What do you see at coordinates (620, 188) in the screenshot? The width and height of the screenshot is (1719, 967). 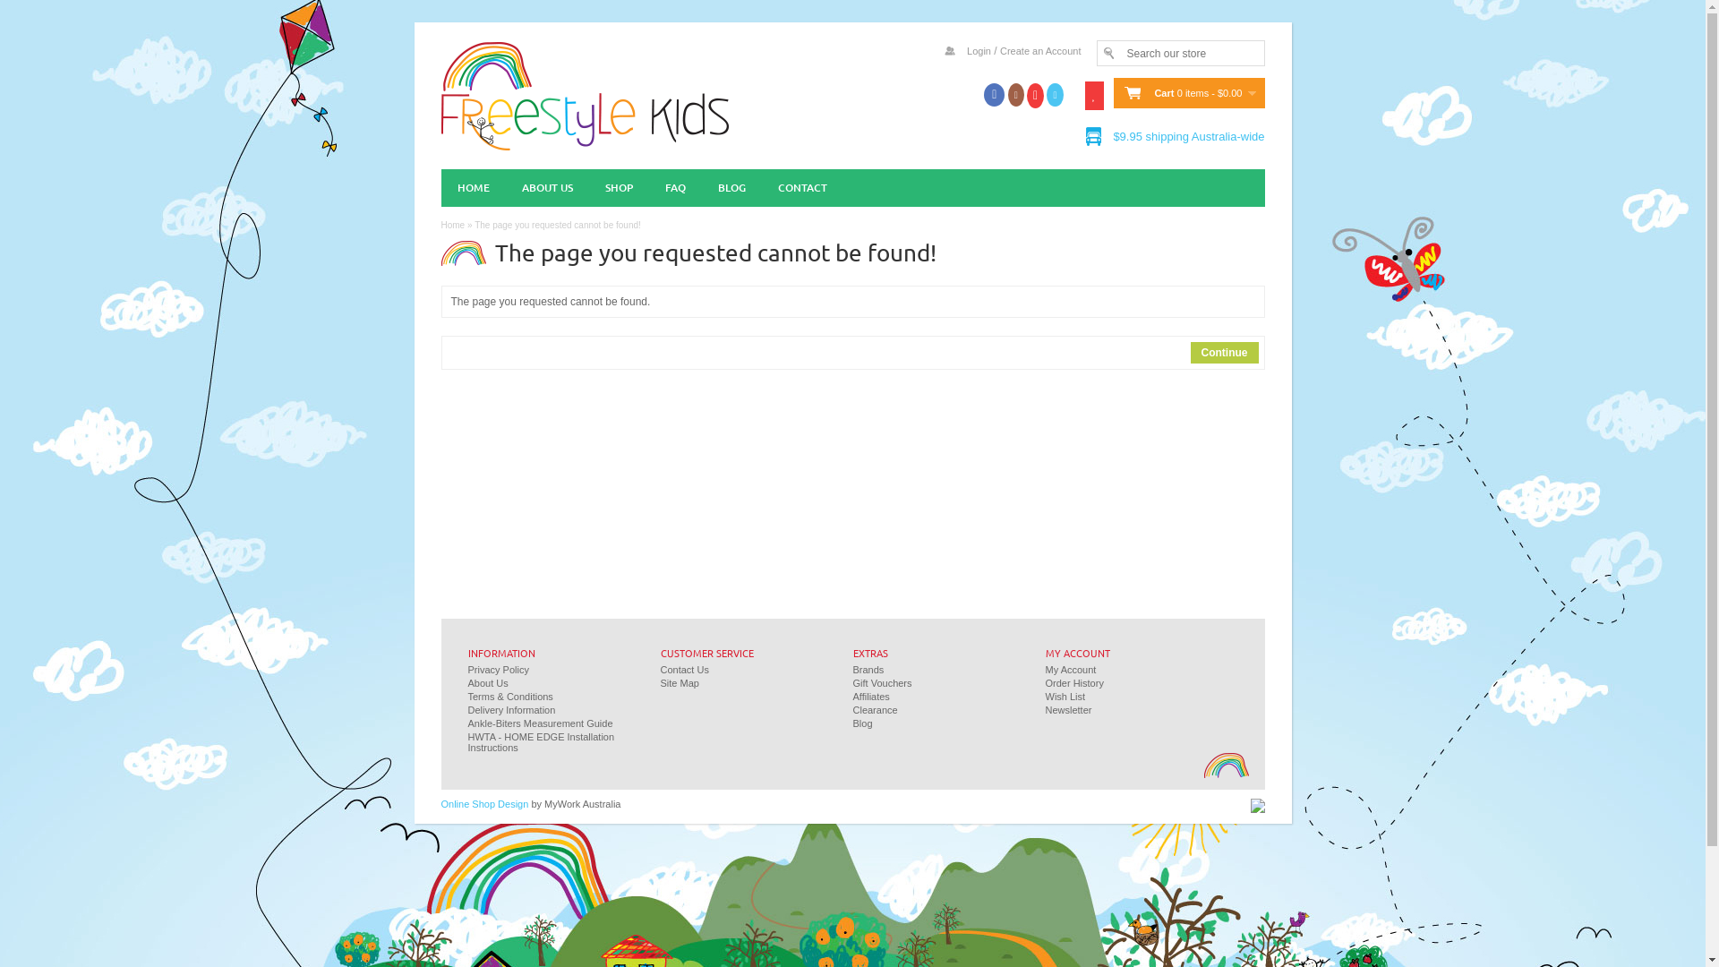 I see `SHOP` at bounding box center [620, 188].